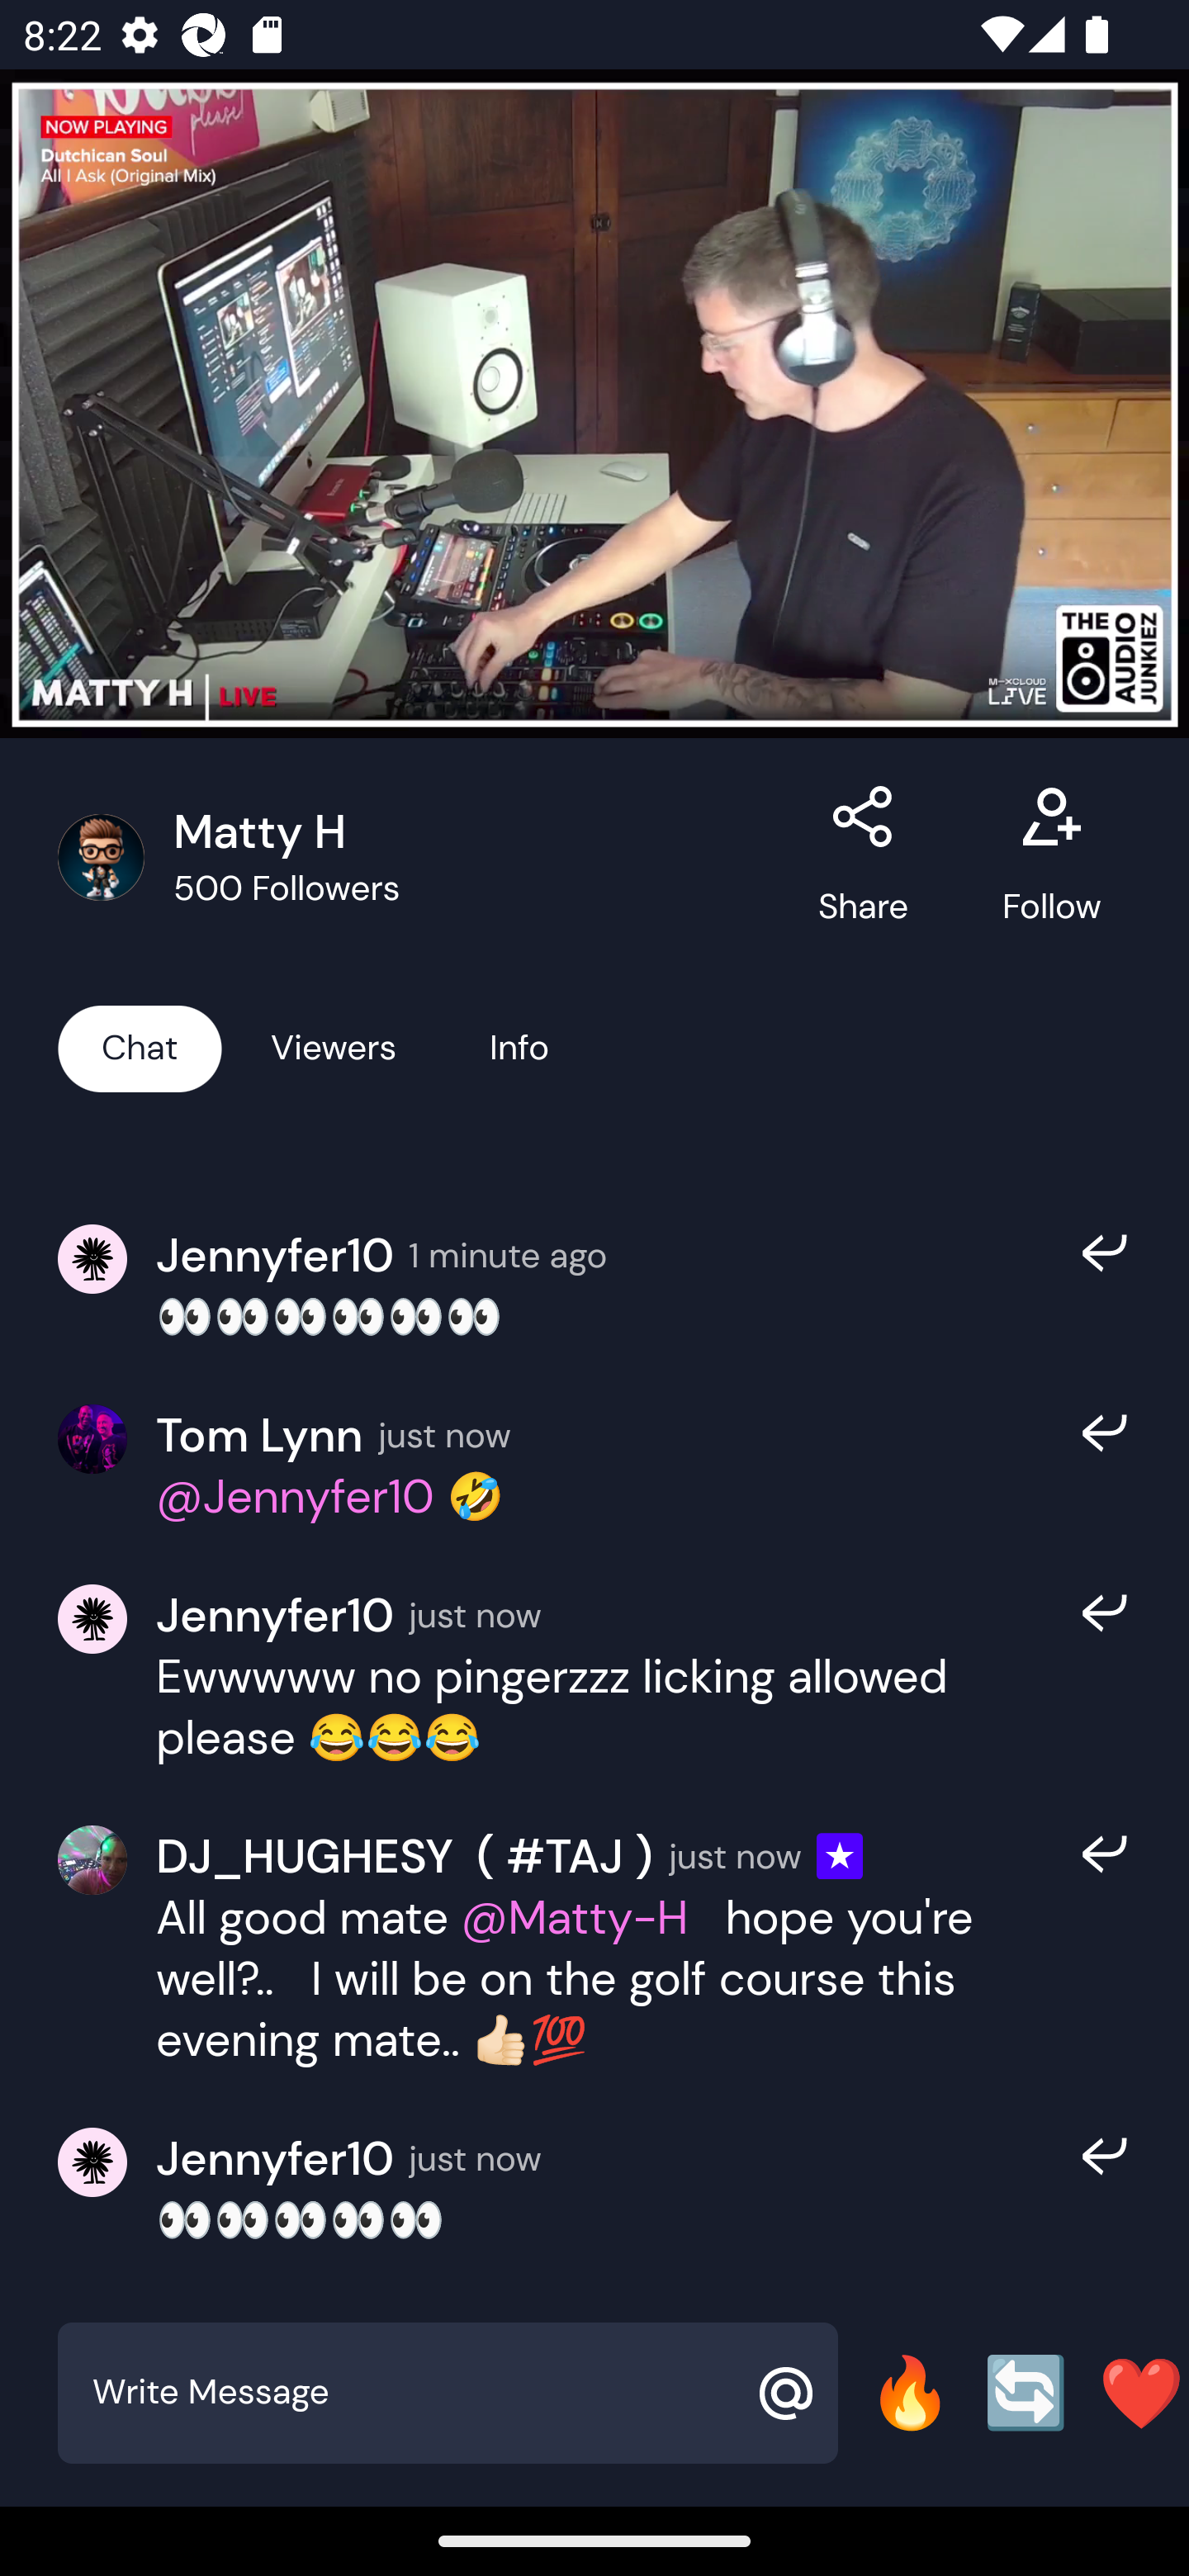 This screenshot has height=2576, width=1189. What do you see at coordinates (274, 1615) in the screenshot?
I see `Jennyfer10` at bounding box center [274, 1615].